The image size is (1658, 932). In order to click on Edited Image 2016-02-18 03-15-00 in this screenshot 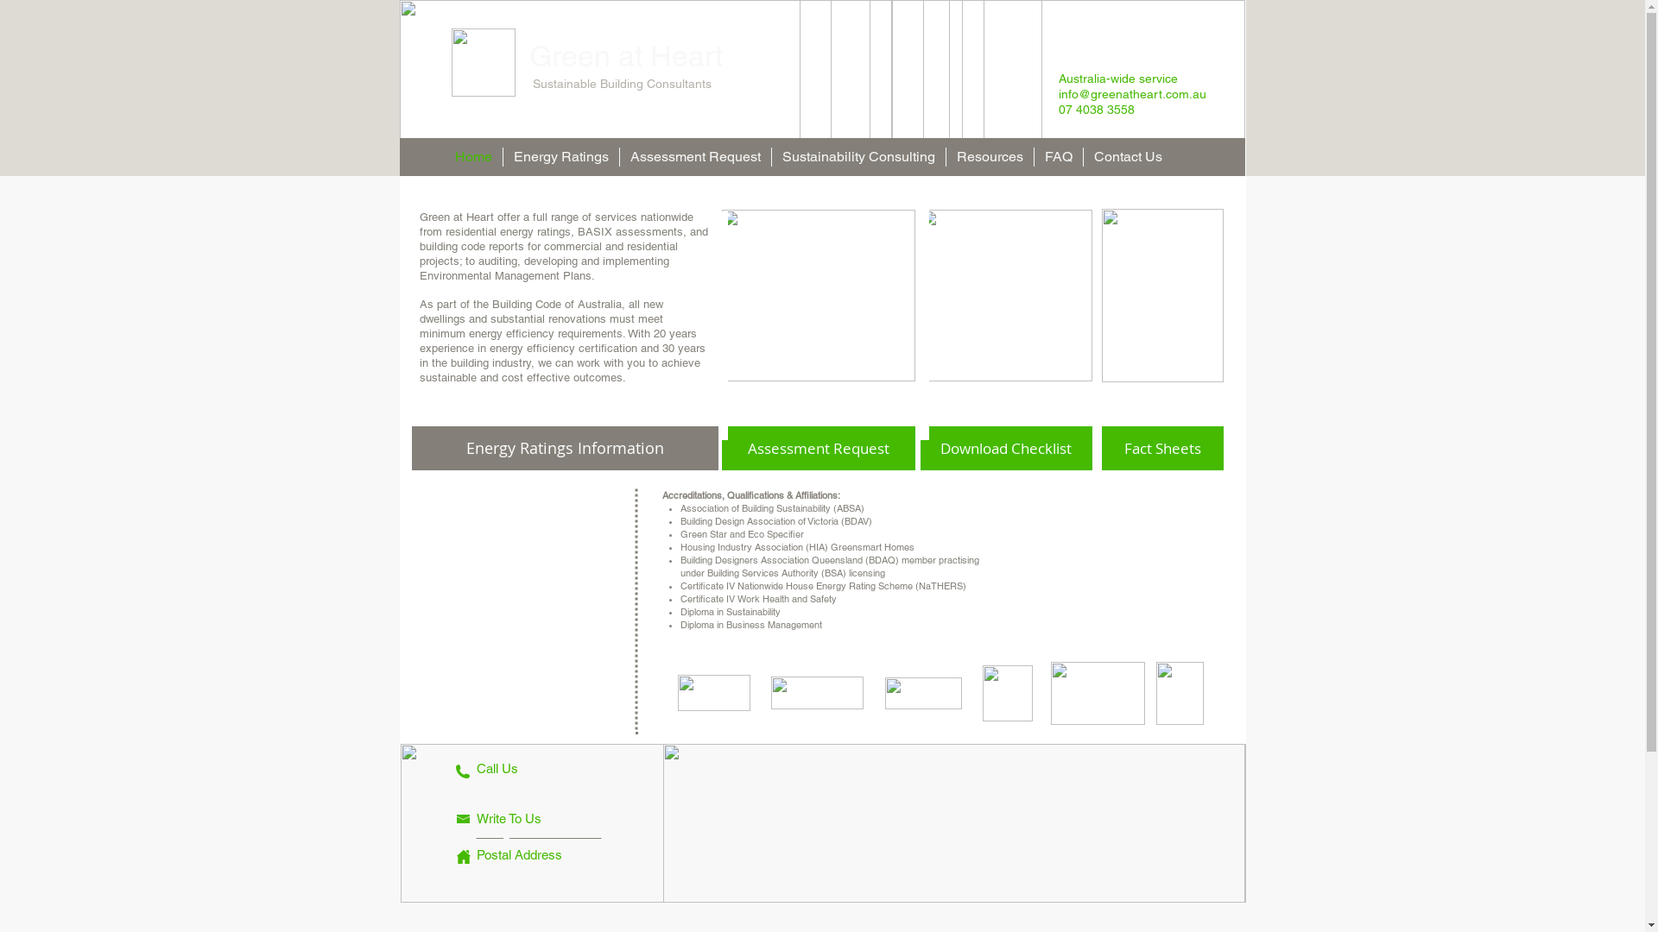, I will do `click(824, 823)`.